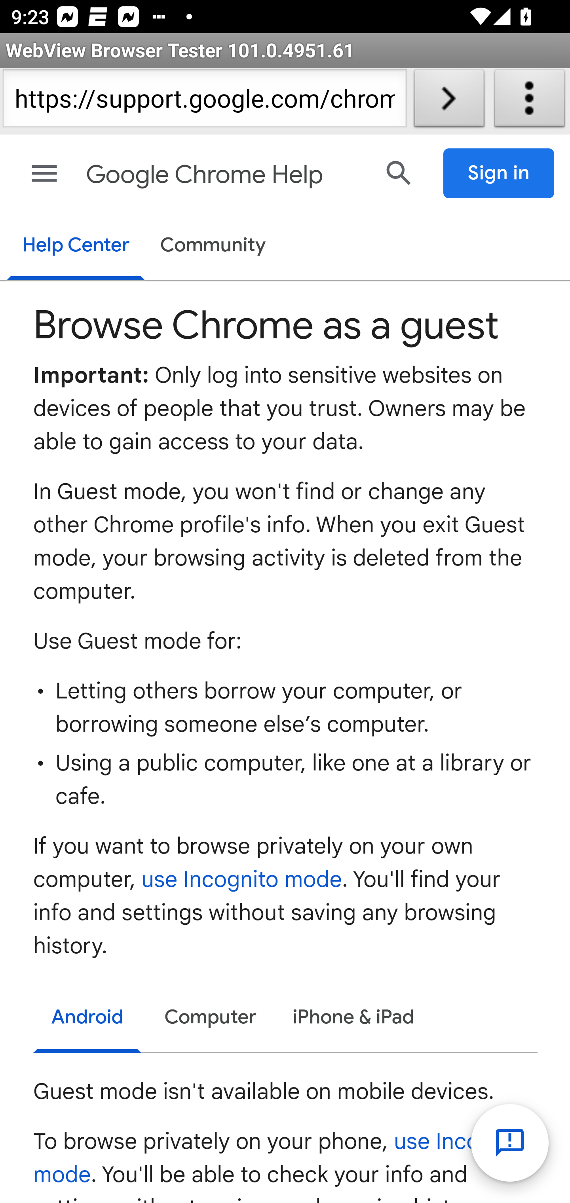 The height and width of the screenshot is (1203, 570). What do you see at coordinates (242, 880) in the screenshot?
I see `use Incognito mode` at bounding box center [242, 880].